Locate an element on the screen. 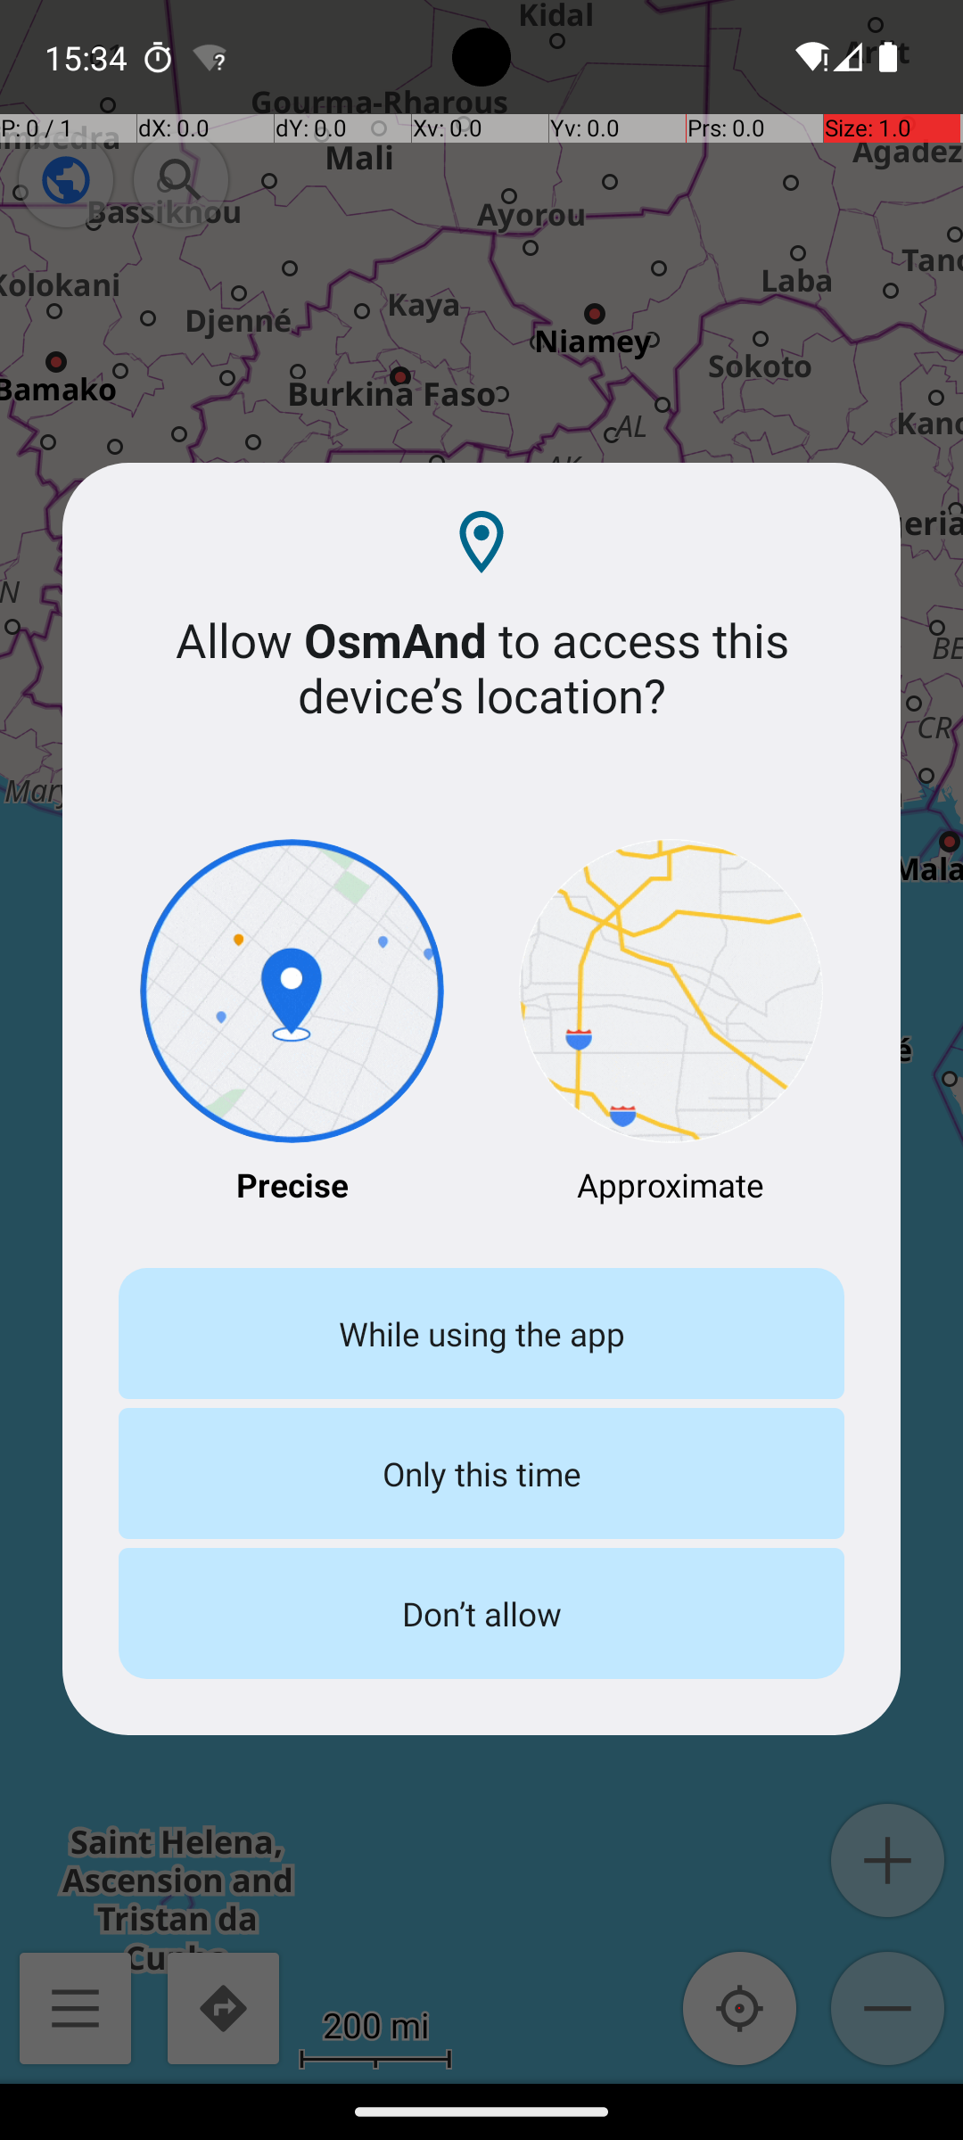 The width and height of the screenshot is (963, 2140). Allow OsmAnd to access this device’s location? is located at coordinates (481, 667).